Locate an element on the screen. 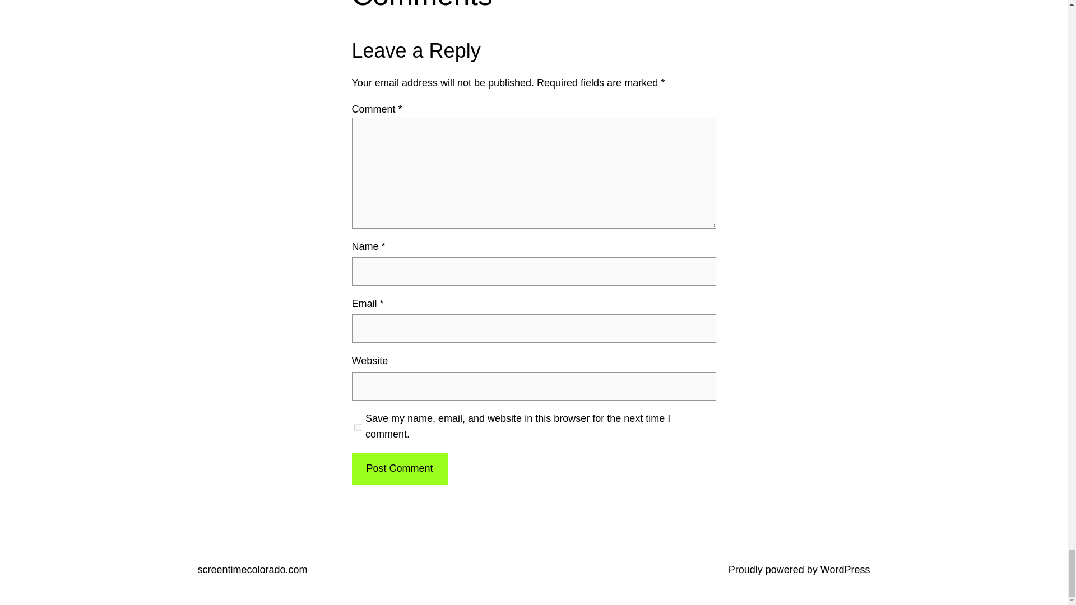 Image resolution: width=1076 pixels, height=605 pixels. screentimecolorado.com is located at coordinates (252, 569).